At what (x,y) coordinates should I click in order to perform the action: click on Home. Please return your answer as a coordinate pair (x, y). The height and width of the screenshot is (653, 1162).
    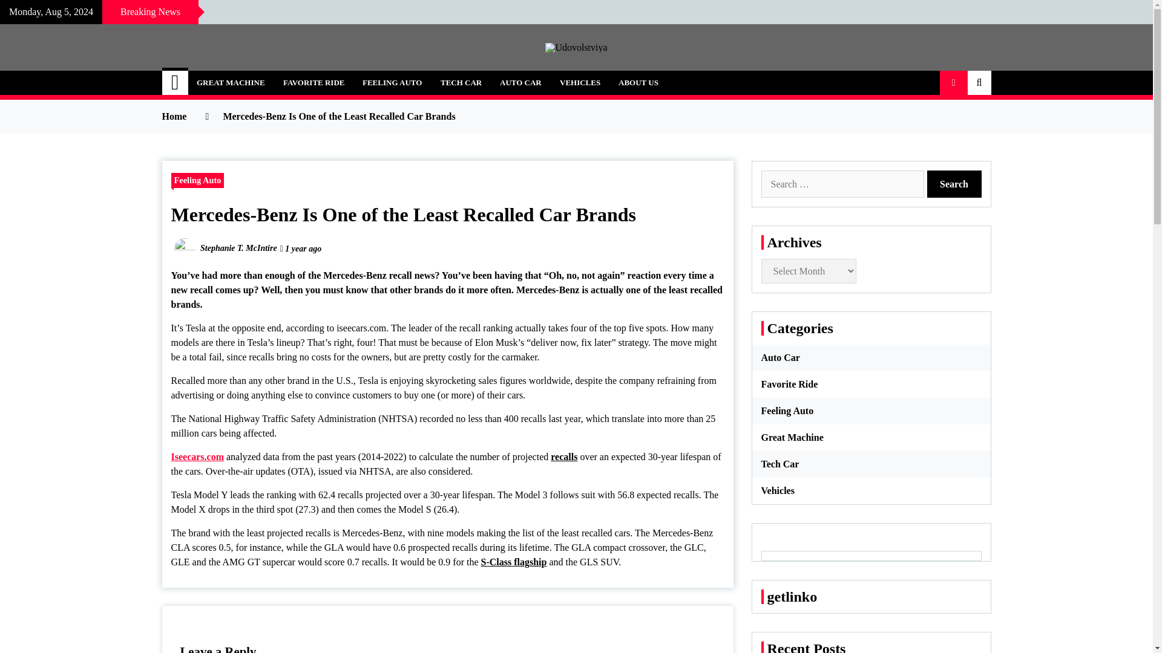
    Looking at the image, I should click on (176, 82).